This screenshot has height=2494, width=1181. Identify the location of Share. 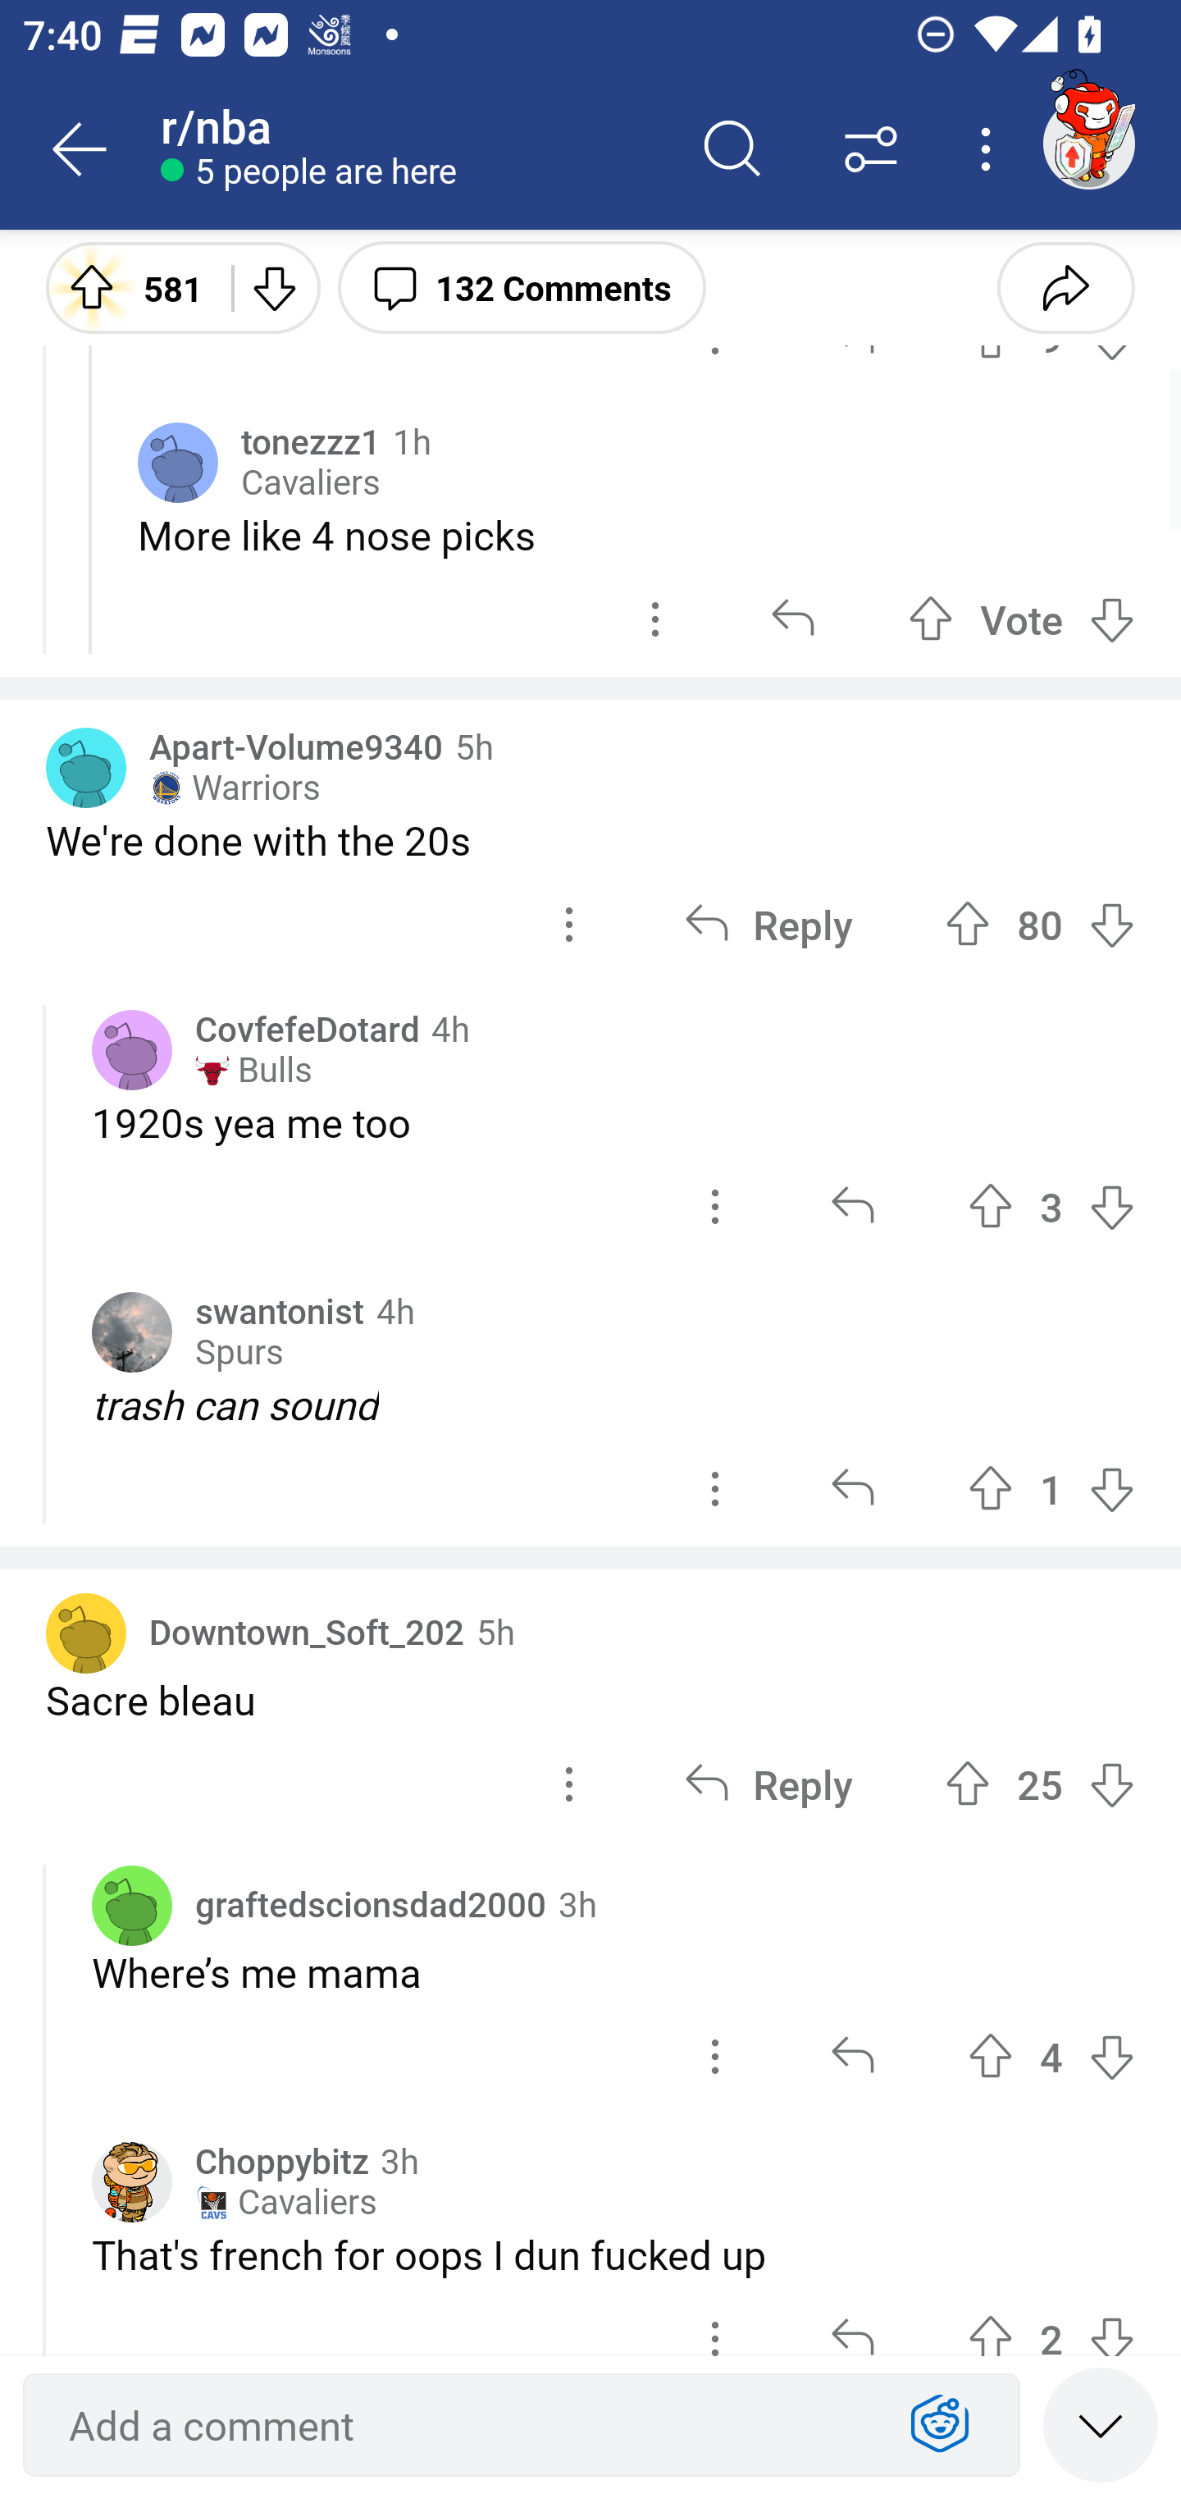
(1065, 286).